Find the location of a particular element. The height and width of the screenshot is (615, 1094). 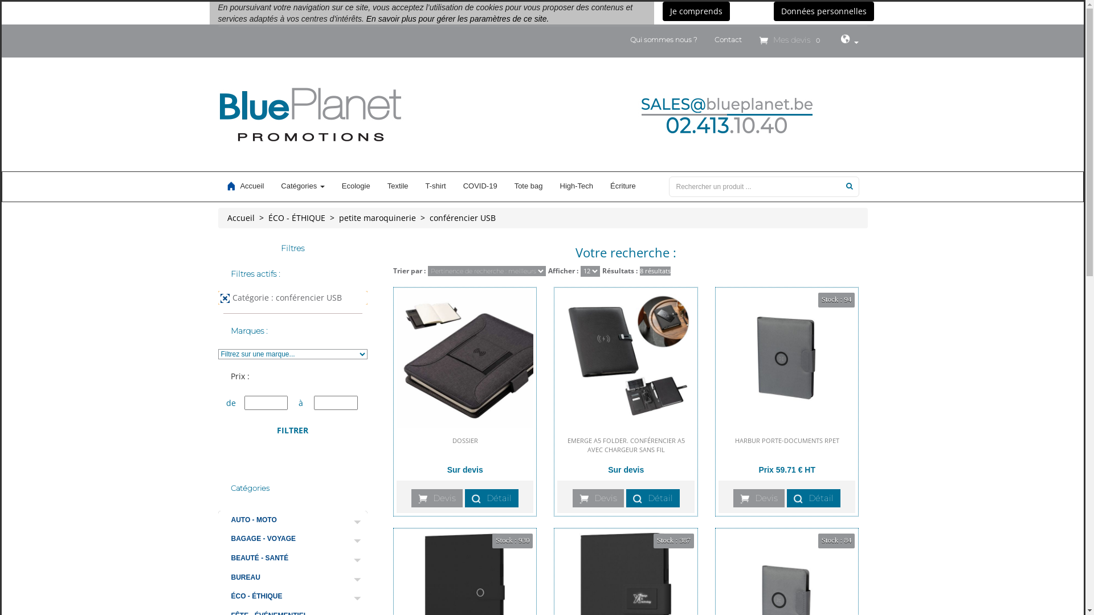

Accueil is located at coordinates (240, 218).